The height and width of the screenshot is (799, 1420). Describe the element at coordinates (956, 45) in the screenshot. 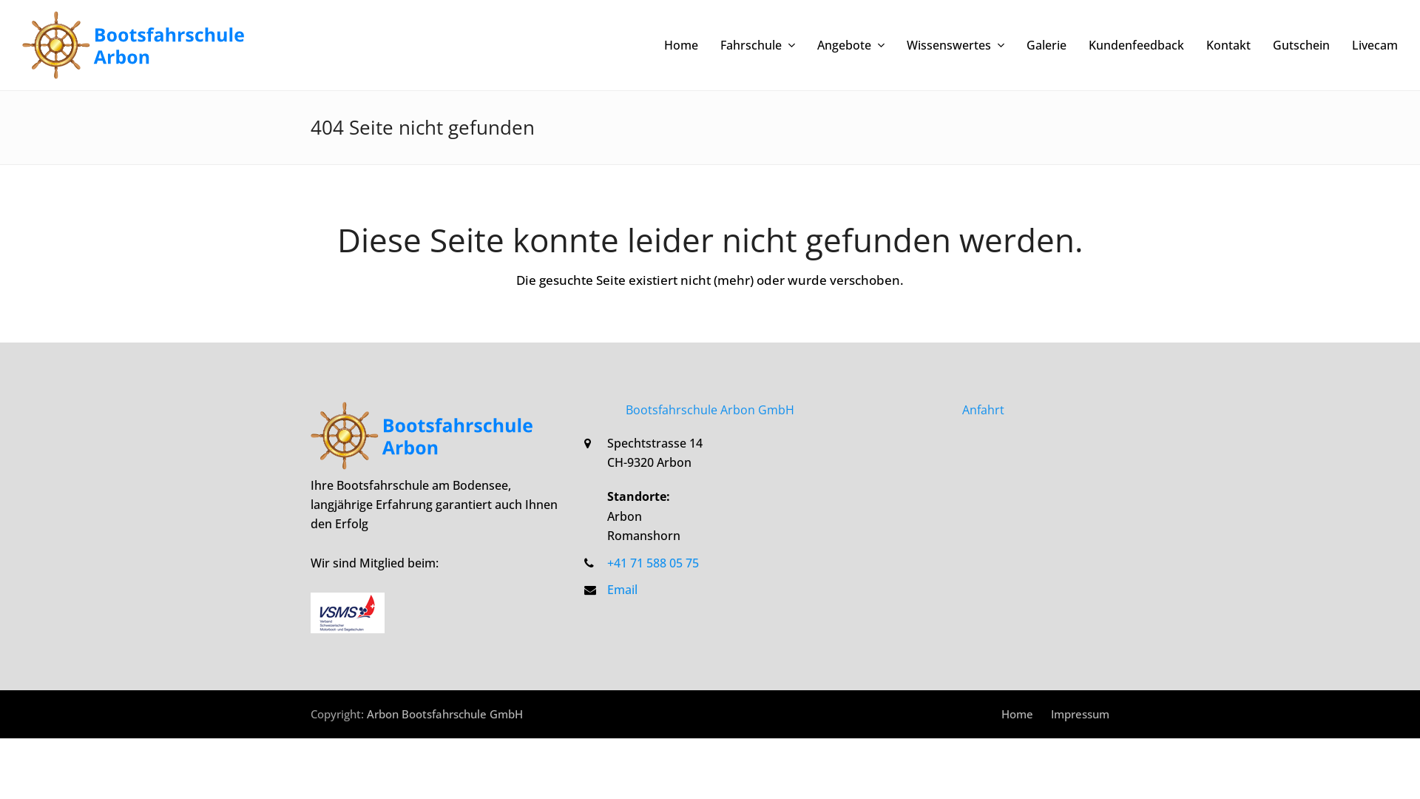

I see `Wissenswertes` at that location.